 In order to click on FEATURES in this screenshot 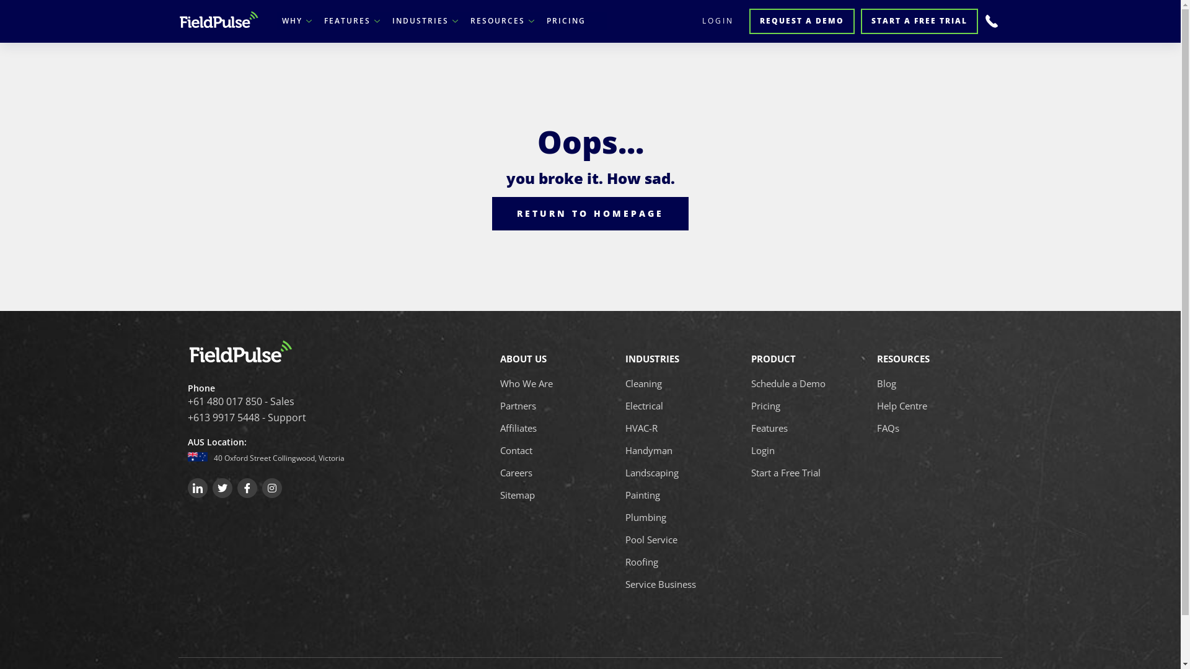, I will do `click(353, 21)`.